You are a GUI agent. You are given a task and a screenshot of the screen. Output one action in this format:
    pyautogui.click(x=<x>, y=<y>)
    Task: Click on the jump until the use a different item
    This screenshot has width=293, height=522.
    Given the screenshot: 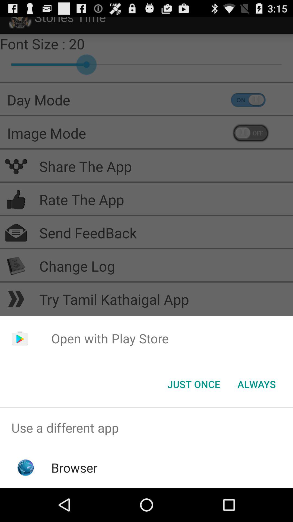 What is the action you would take?
    pyautogui.click(x=146, y=428)
    